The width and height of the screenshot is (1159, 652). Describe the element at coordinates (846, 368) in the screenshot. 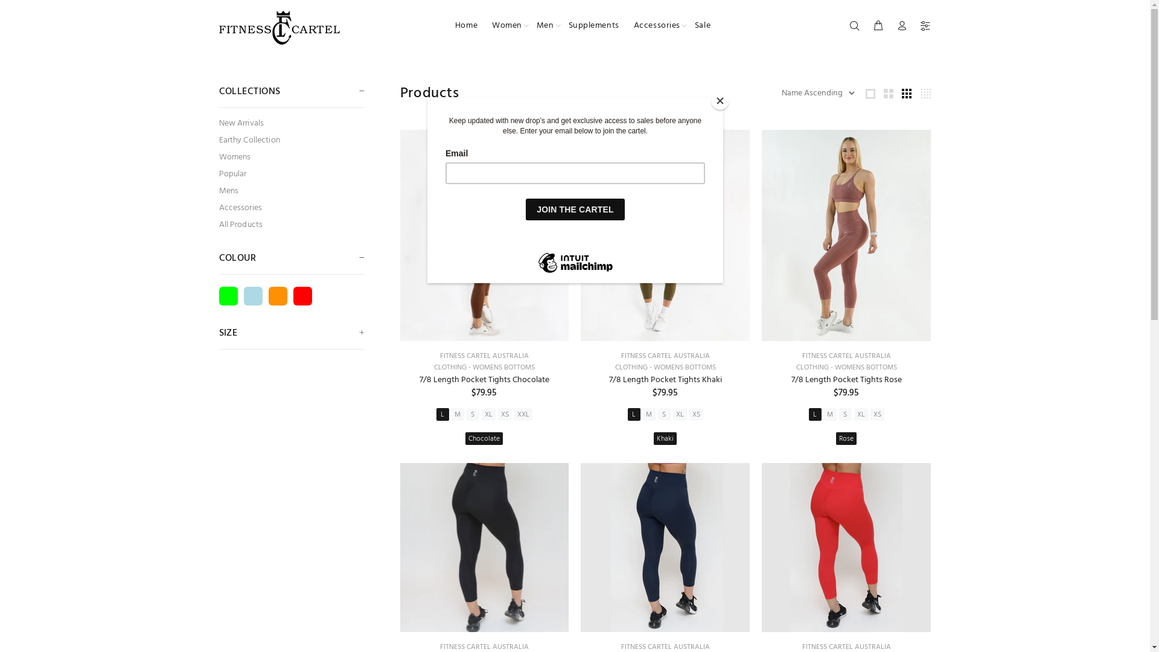

I see `CLOTHING - WOMENS BOTTOMS` at that location.